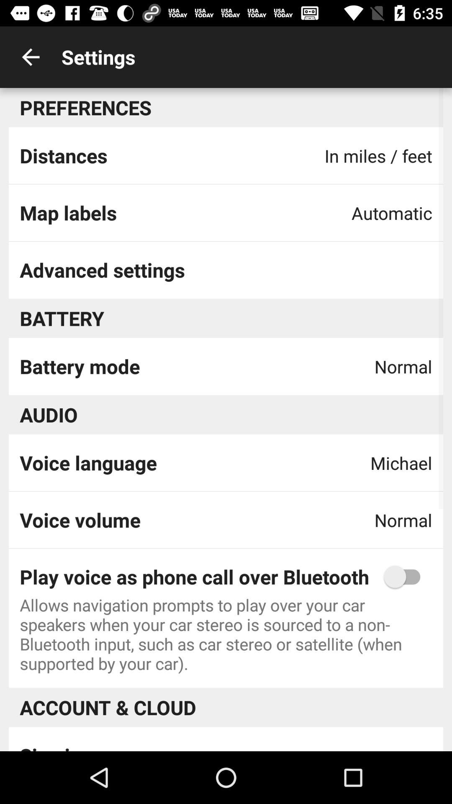  I want to click on switch phone over bluetooth option, so click(406, 577).